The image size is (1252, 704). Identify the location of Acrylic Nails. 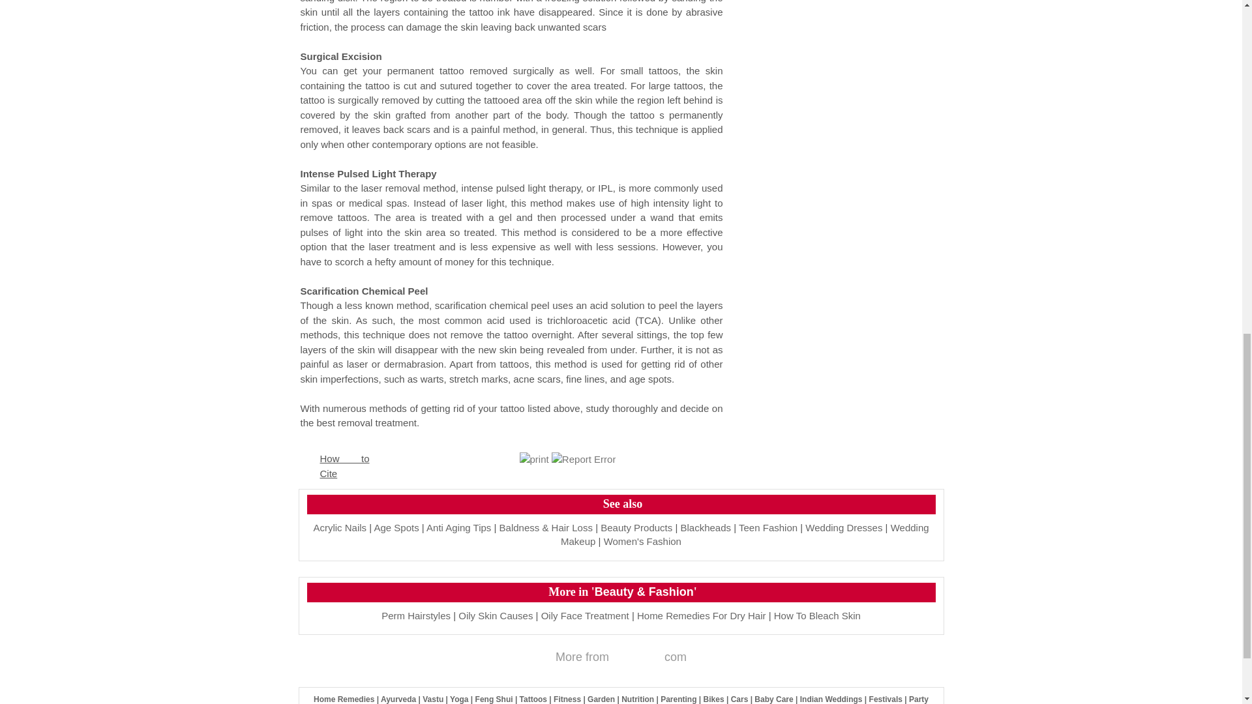
(340, 527).